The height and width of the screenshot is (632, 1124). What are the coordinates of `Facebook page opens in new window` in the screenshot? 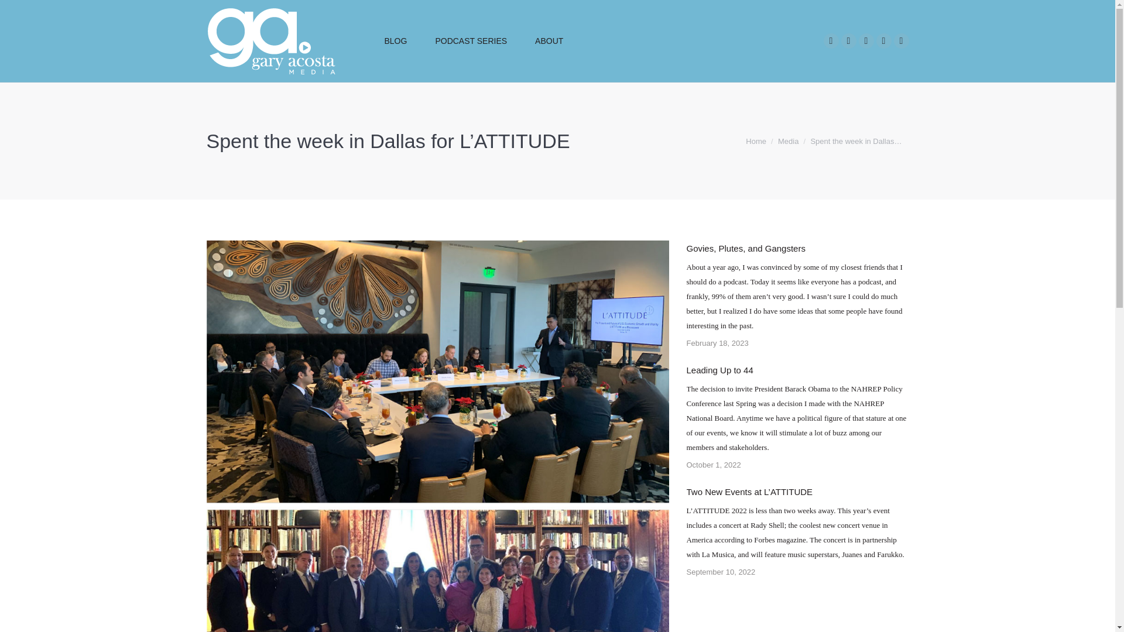 It's located at (830, 41).